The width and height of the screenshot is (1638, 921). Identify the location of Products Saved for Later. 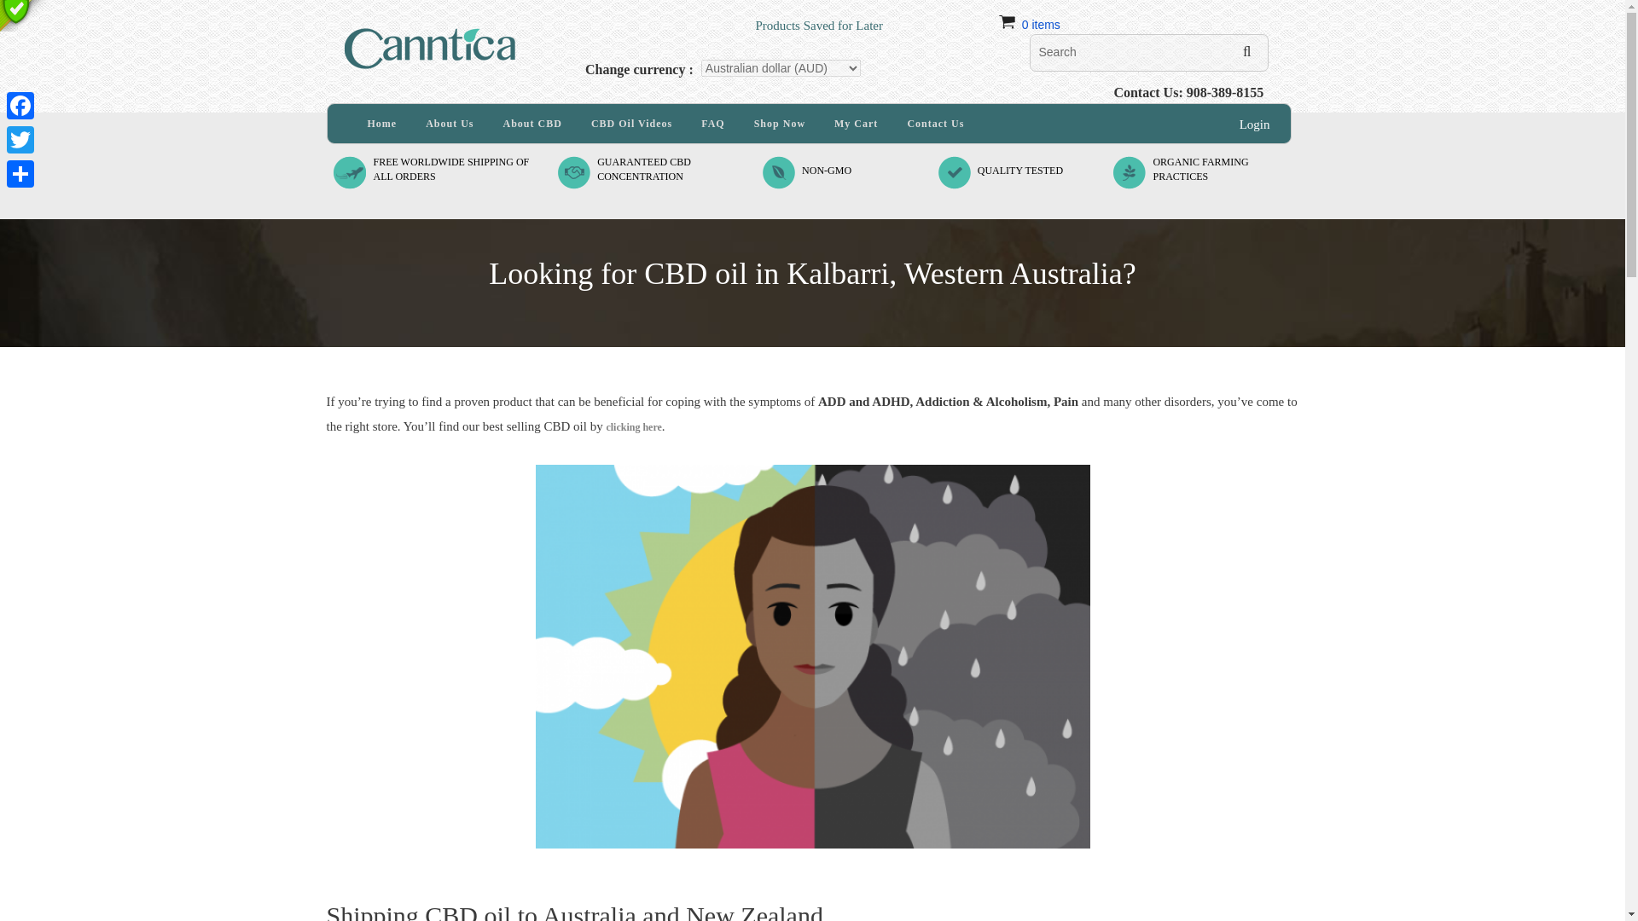
(729, 16).